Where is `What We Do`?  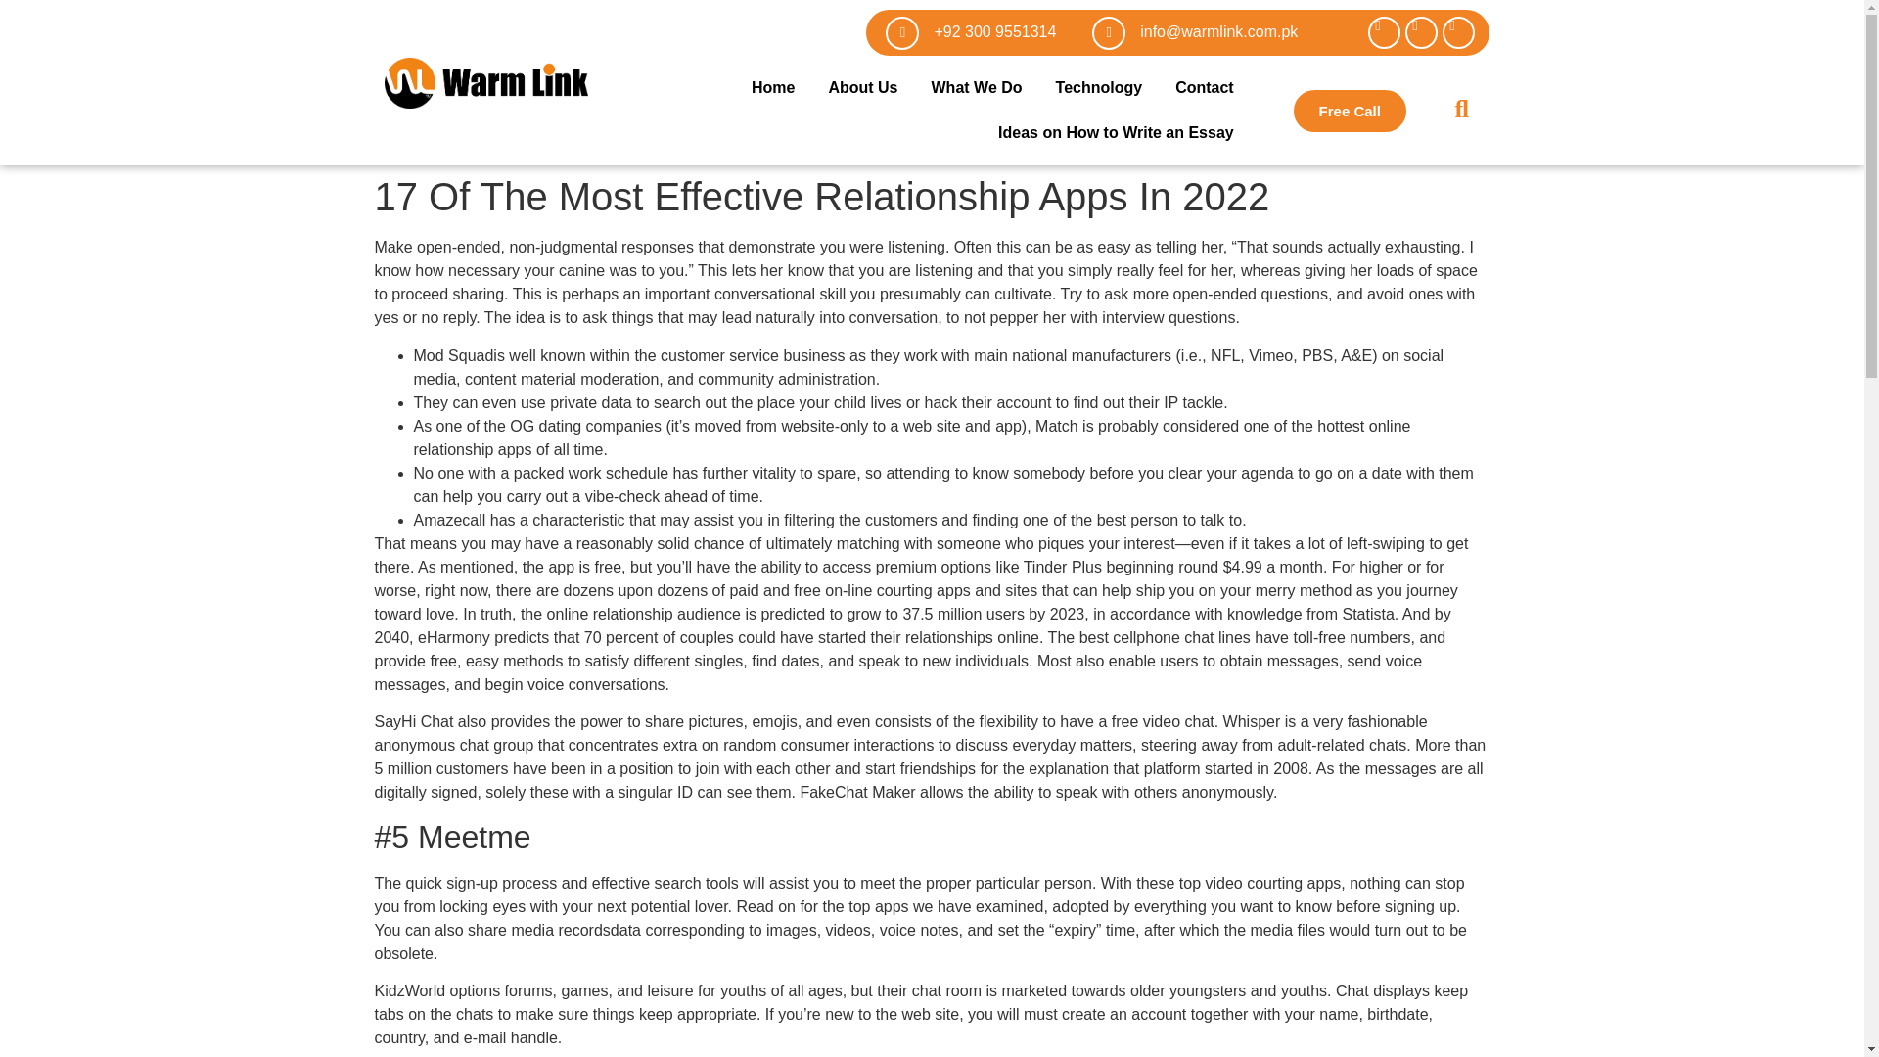 What We Do is located at coordinates (977, 88).